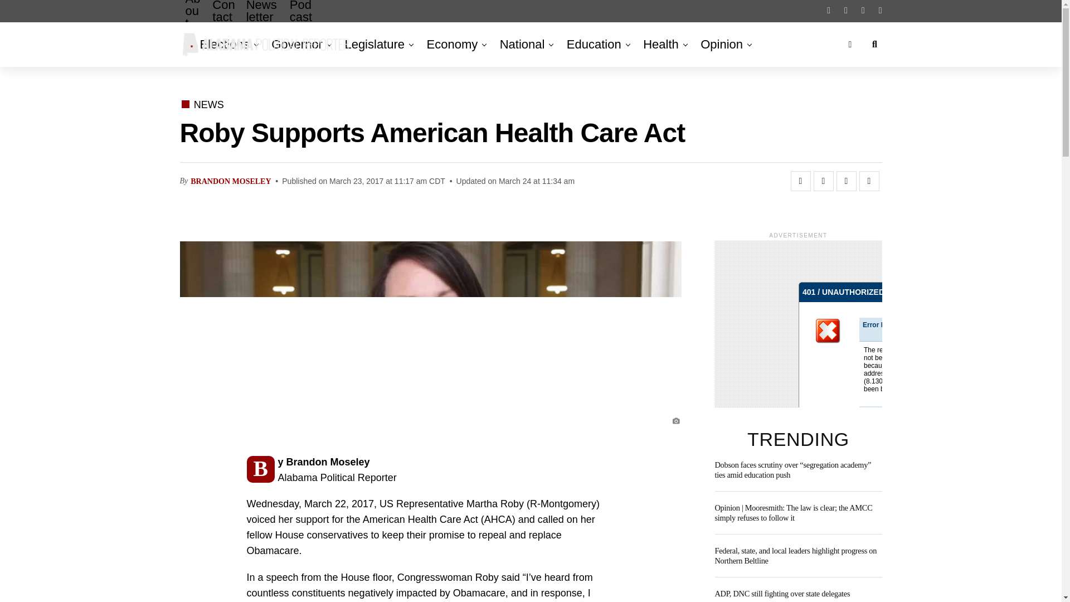  Describe the element at coordinates (846, 181) in the screenshot. I see `Share on Flipboard` at that location.